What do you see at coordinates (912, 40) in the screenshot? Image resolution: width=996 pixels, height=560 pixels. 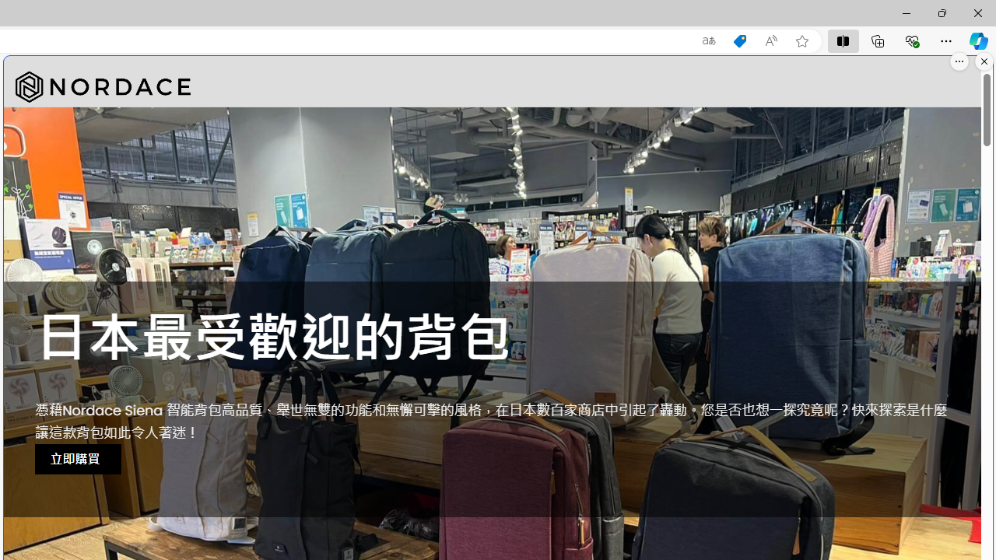 I see `Browser essentials` at bounding box center [912, 40].